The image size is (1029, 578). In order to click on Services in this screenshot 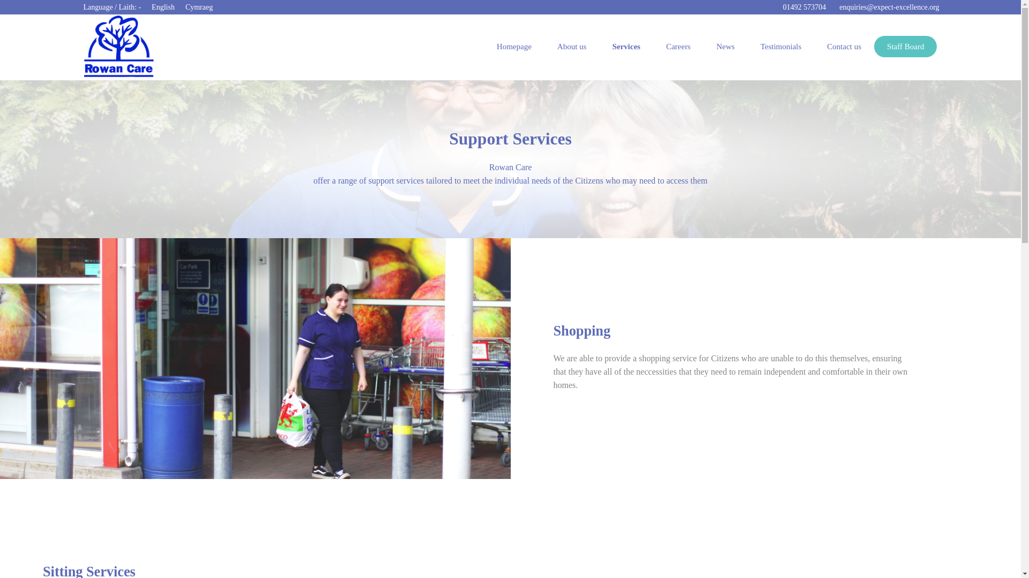, I will do `click(625, 46)`.